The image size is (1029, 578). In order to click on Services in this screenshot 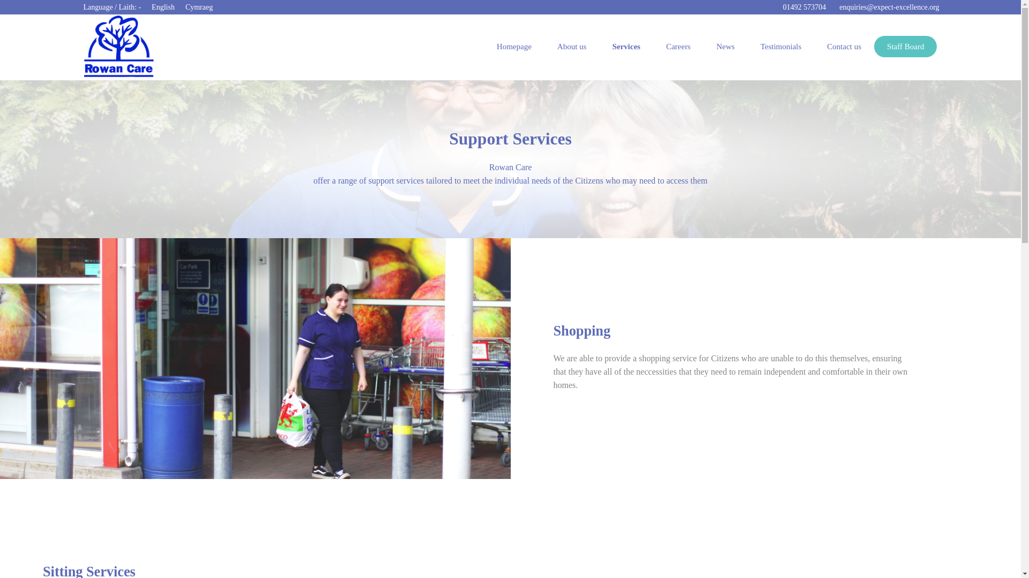, I will do `click(625, 46)`.